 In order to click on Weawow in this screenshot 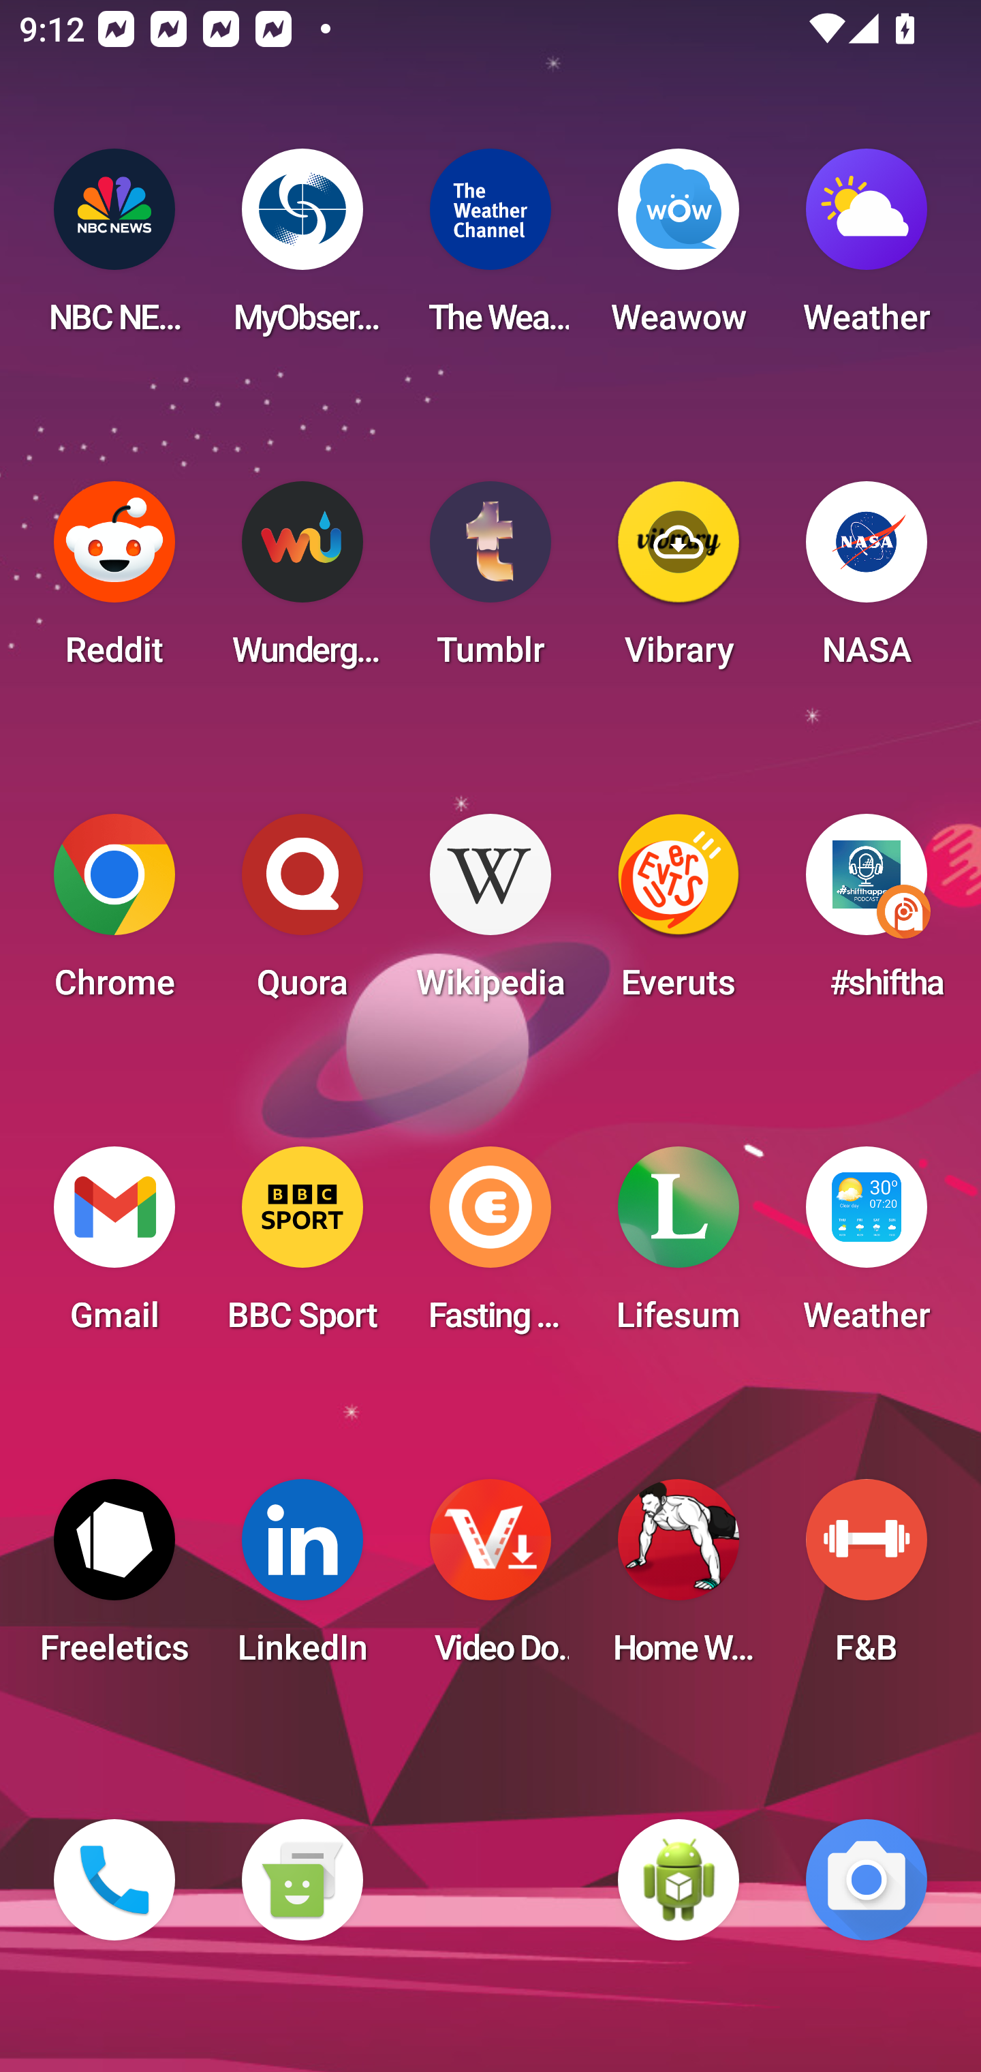, I will do `click(679, 249)`.